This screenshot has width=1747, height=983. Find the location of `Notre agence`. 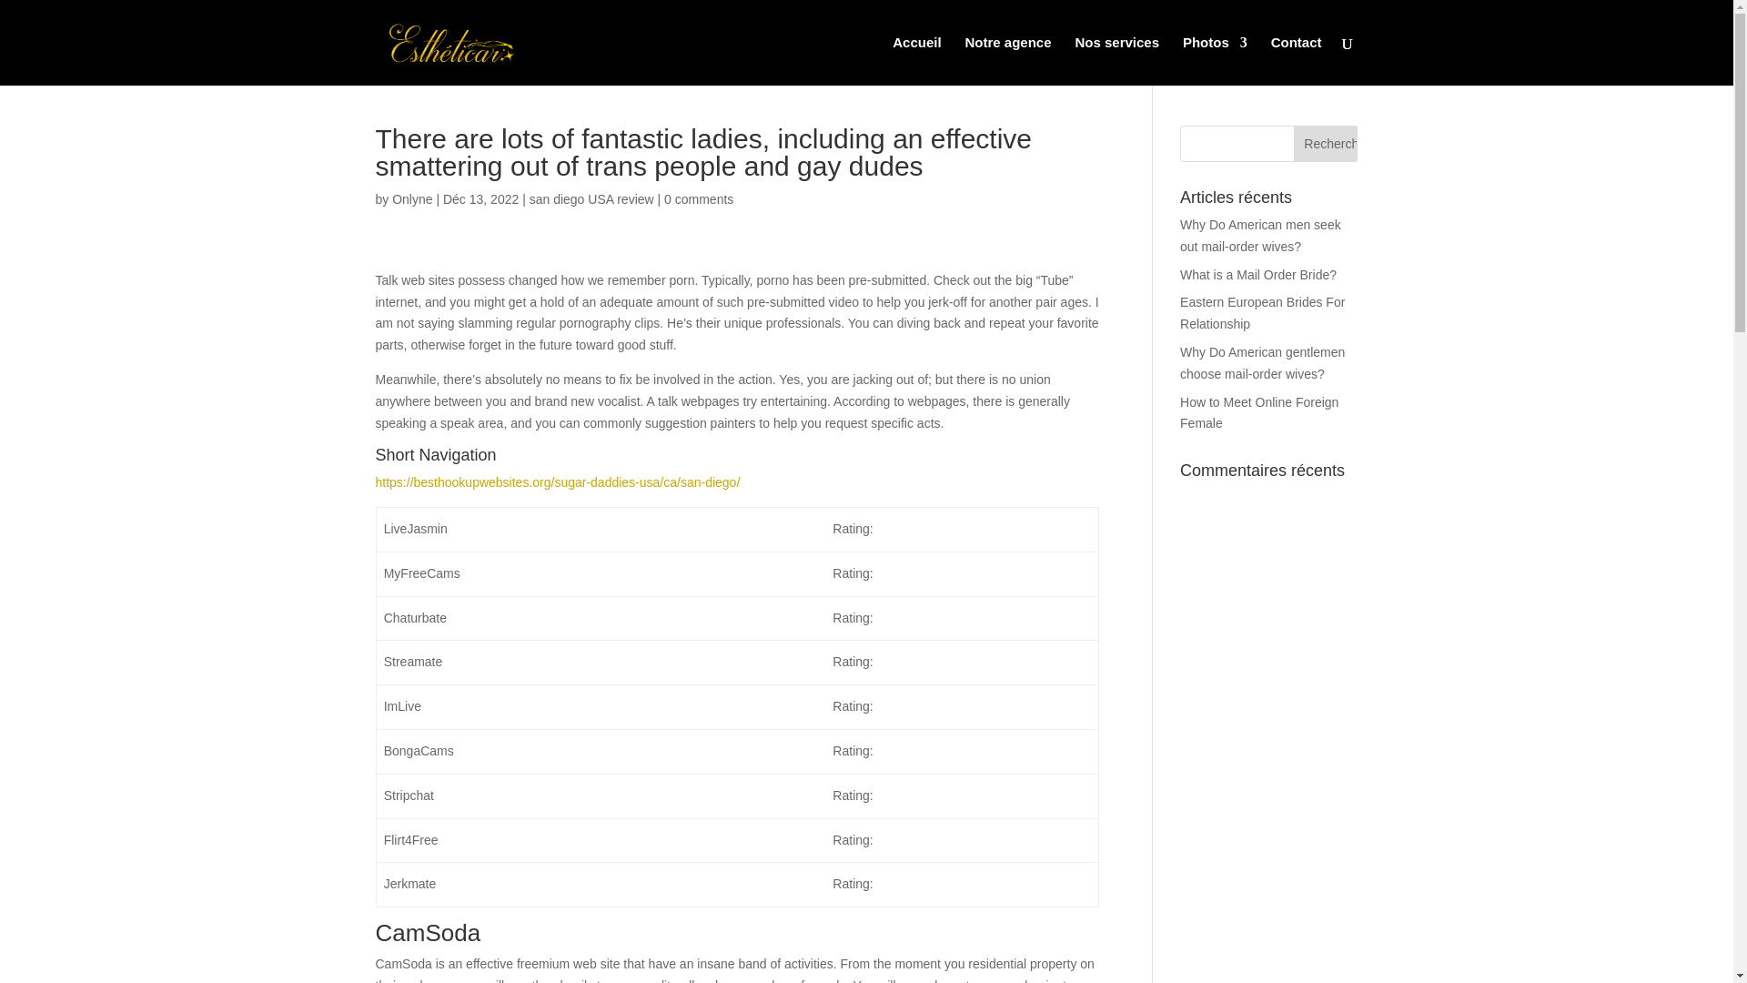

Notre agence is located at coordinates (1008, 60).